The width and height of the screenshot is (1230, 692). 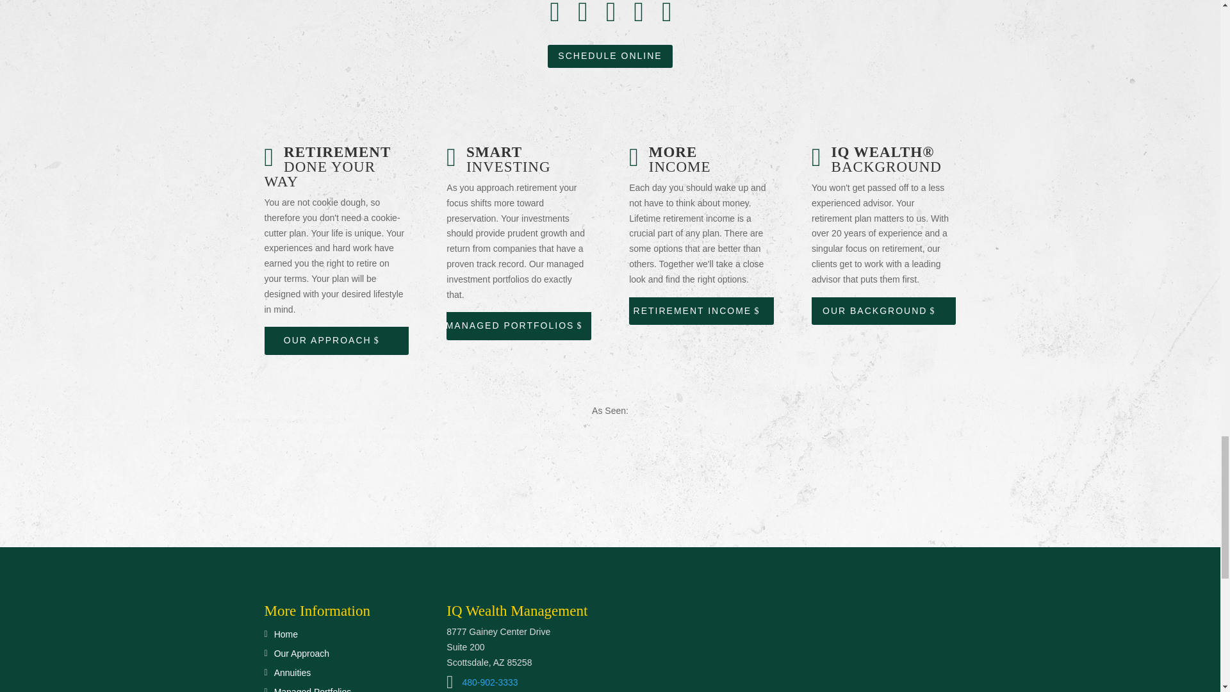 What do you see at coordinates (701, 646) in the screenshot?
I see `Couple wrapped in blanket take photo` at bounding box center [701, 646].